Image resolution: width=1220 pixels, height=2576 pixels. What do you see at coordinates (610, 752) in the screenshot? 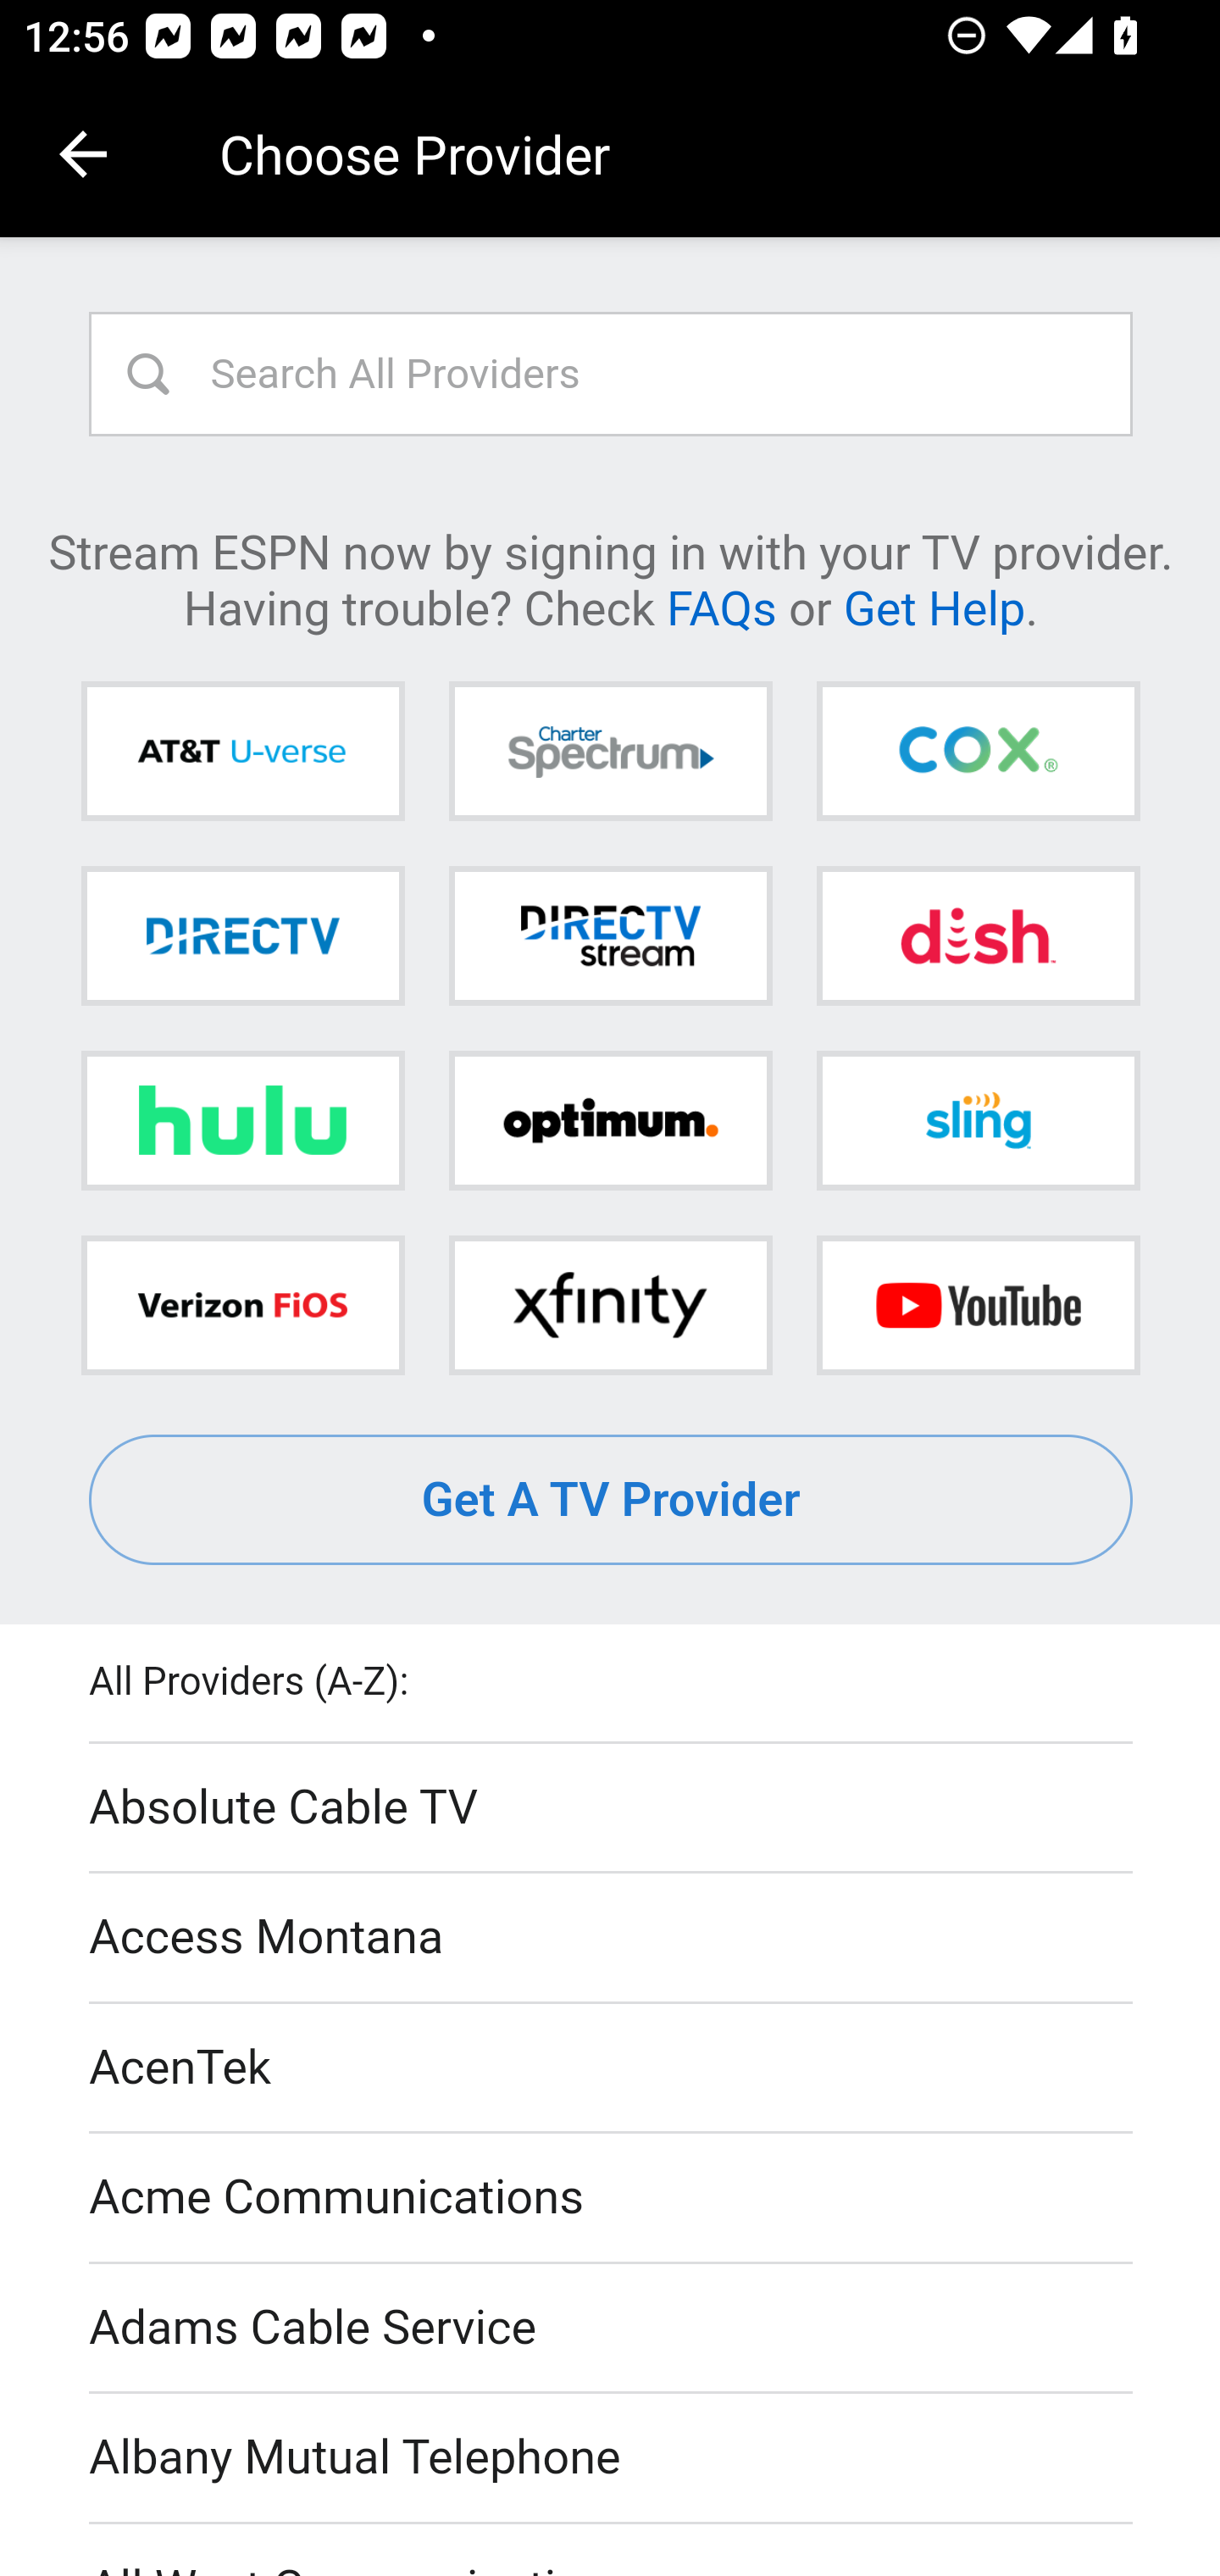
I see `Charter Spectrum` at bounding box center [610, 752].